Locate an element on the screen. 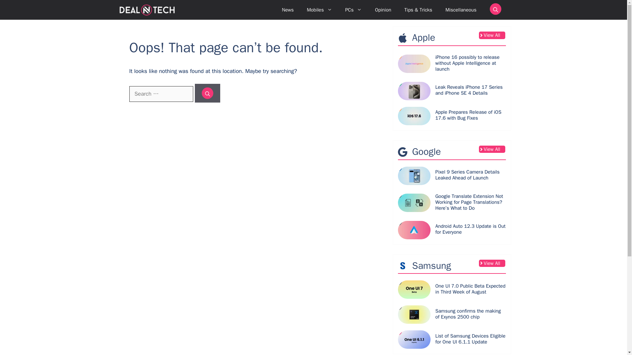 This screenshot has height=355, width=632. News is located at coordinates (288, 10).